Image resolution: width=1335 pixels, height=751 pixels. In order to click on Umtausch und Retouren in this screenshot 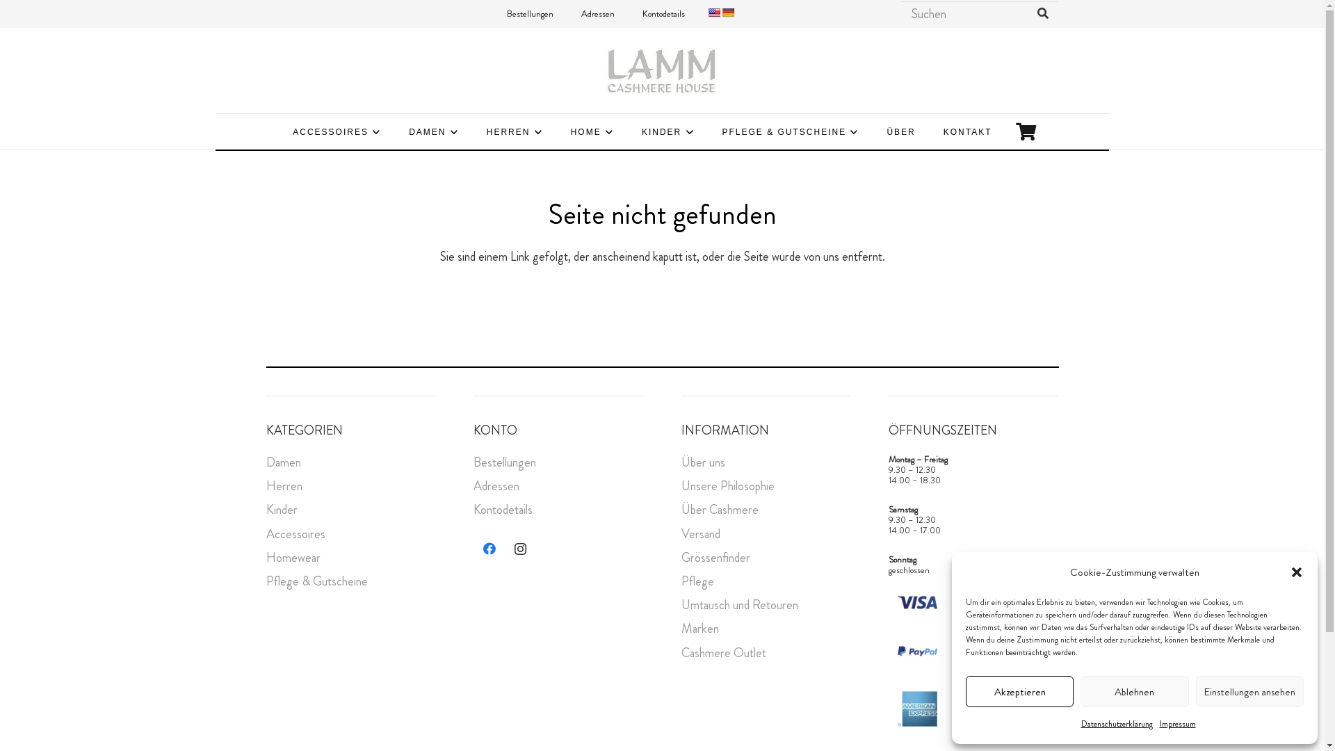, I will do `click(740, 605)`.